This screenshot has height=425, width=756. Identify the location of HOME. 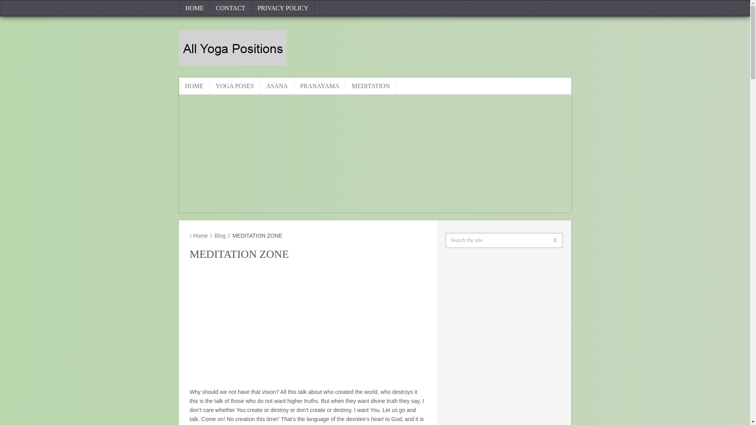
(194, 86).